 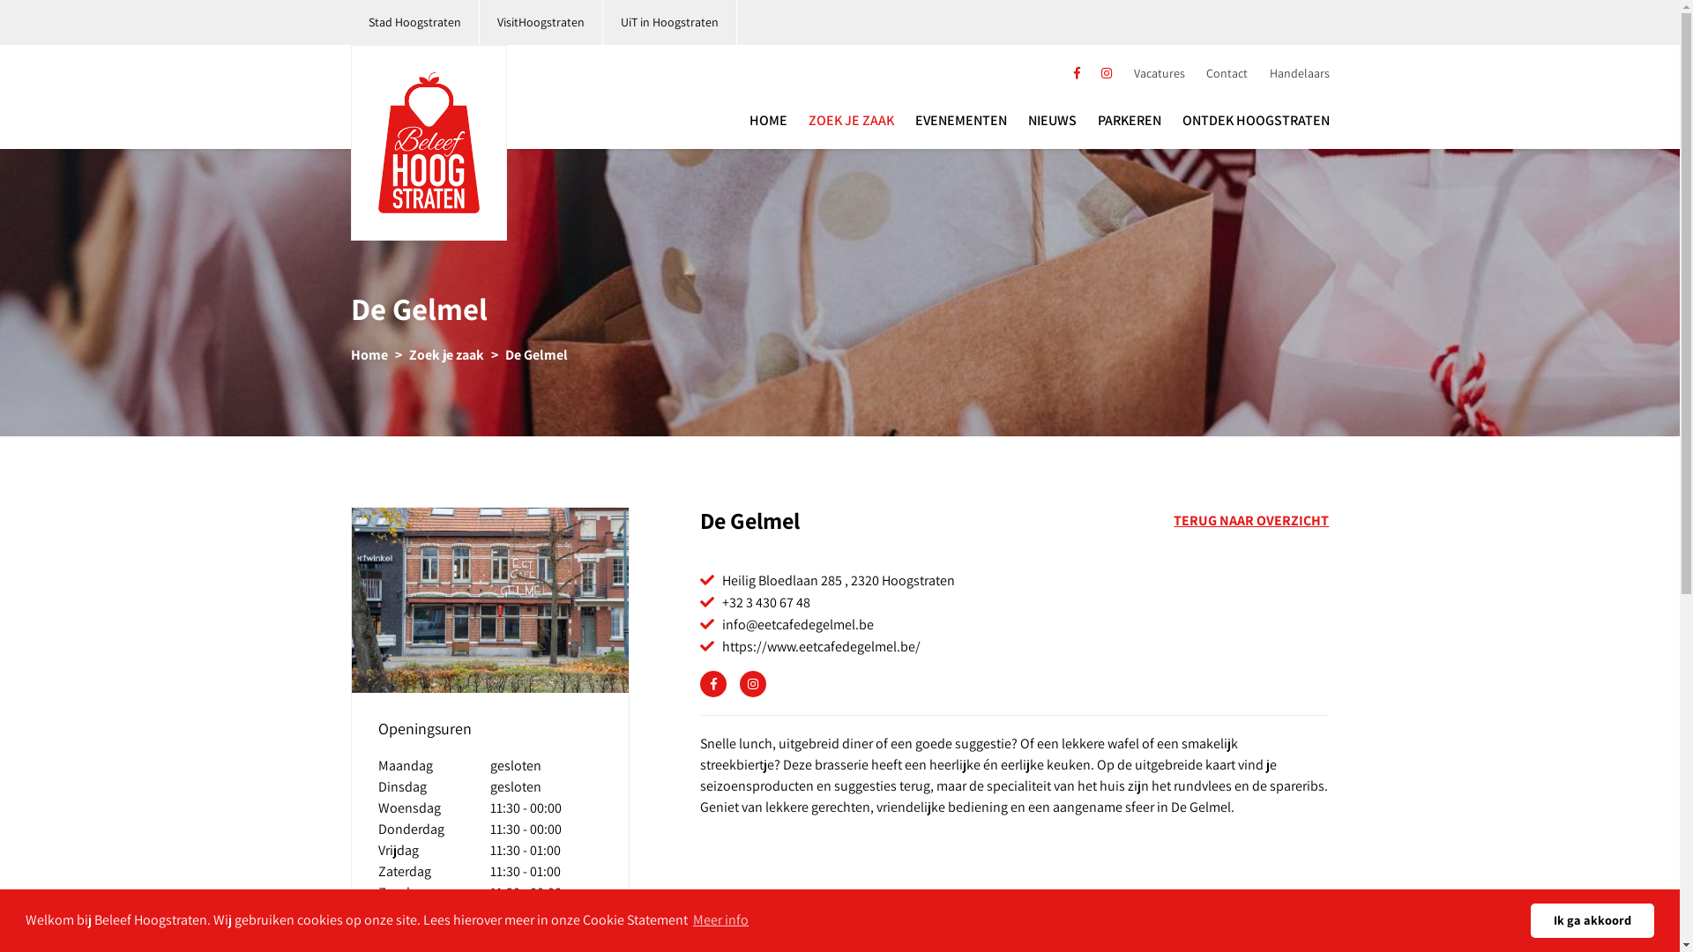 What do you see at coordinates (415, 23) in the screenshot?
I see `Stad Hoogstraten` at bounding box center [415, 23].